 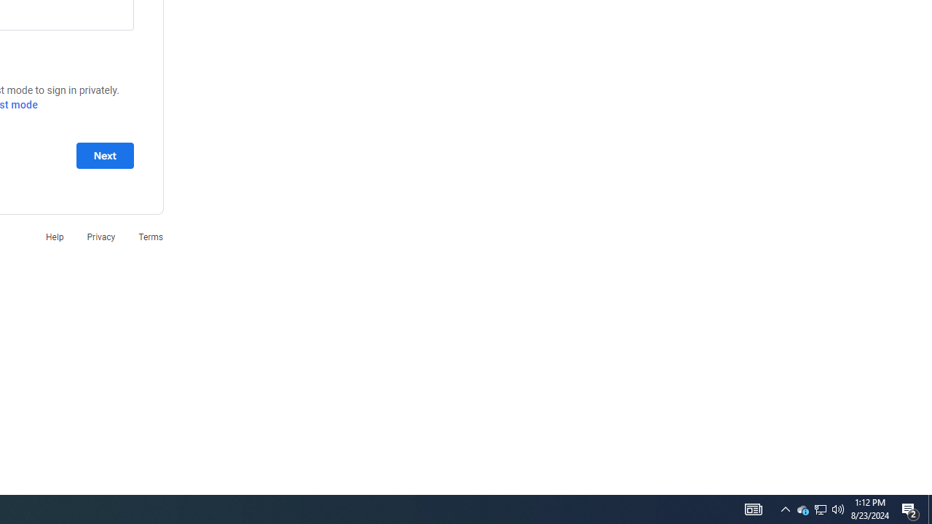 What do you see at coordinates (802, 509) in the screenshot?
I see `Q2790: 100%` at bounding box center [802, 509].